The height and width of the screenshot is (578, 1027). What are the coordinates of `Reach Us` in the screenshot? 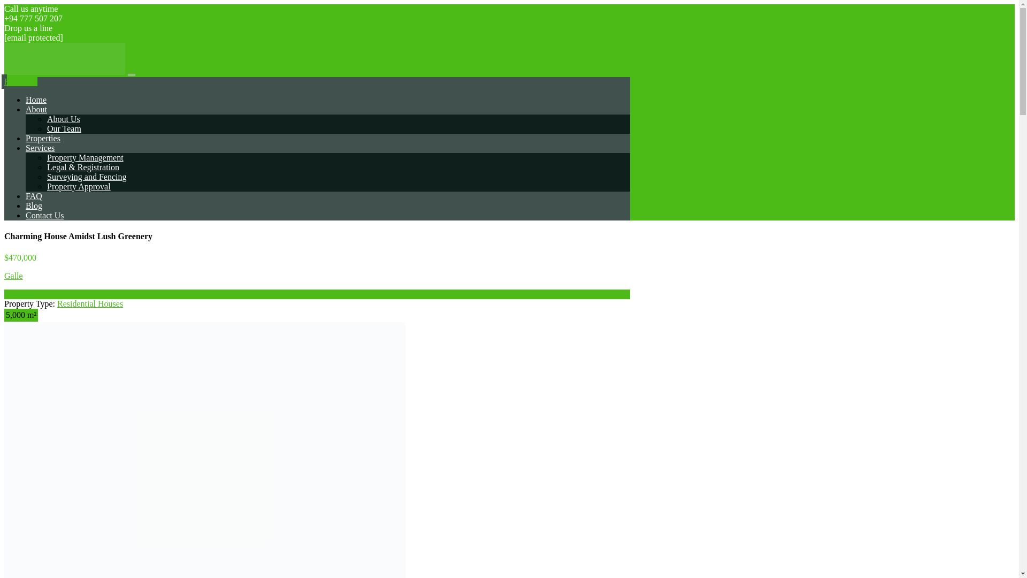 It's located at (20, 81).